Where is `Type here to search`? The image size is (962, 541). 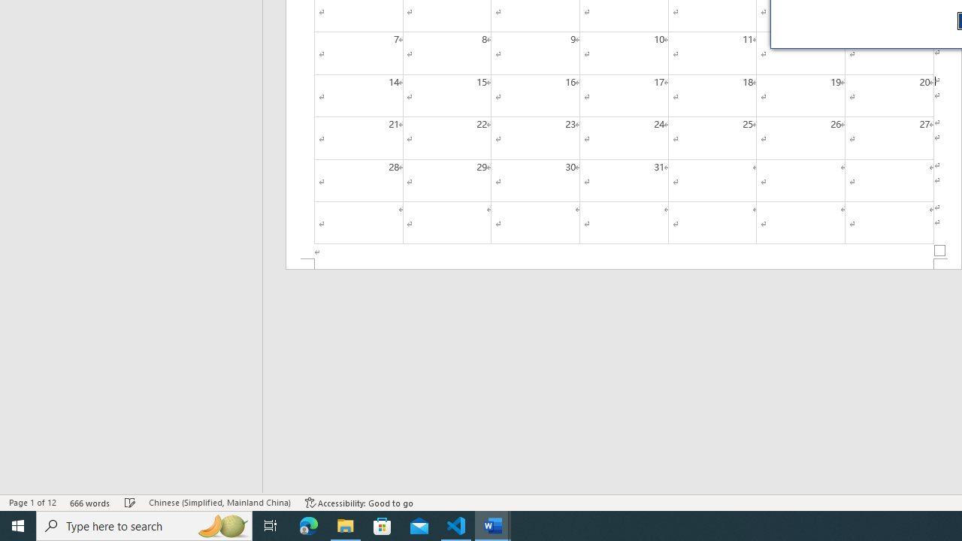
Type here to search is located at coordinates (144, 526).